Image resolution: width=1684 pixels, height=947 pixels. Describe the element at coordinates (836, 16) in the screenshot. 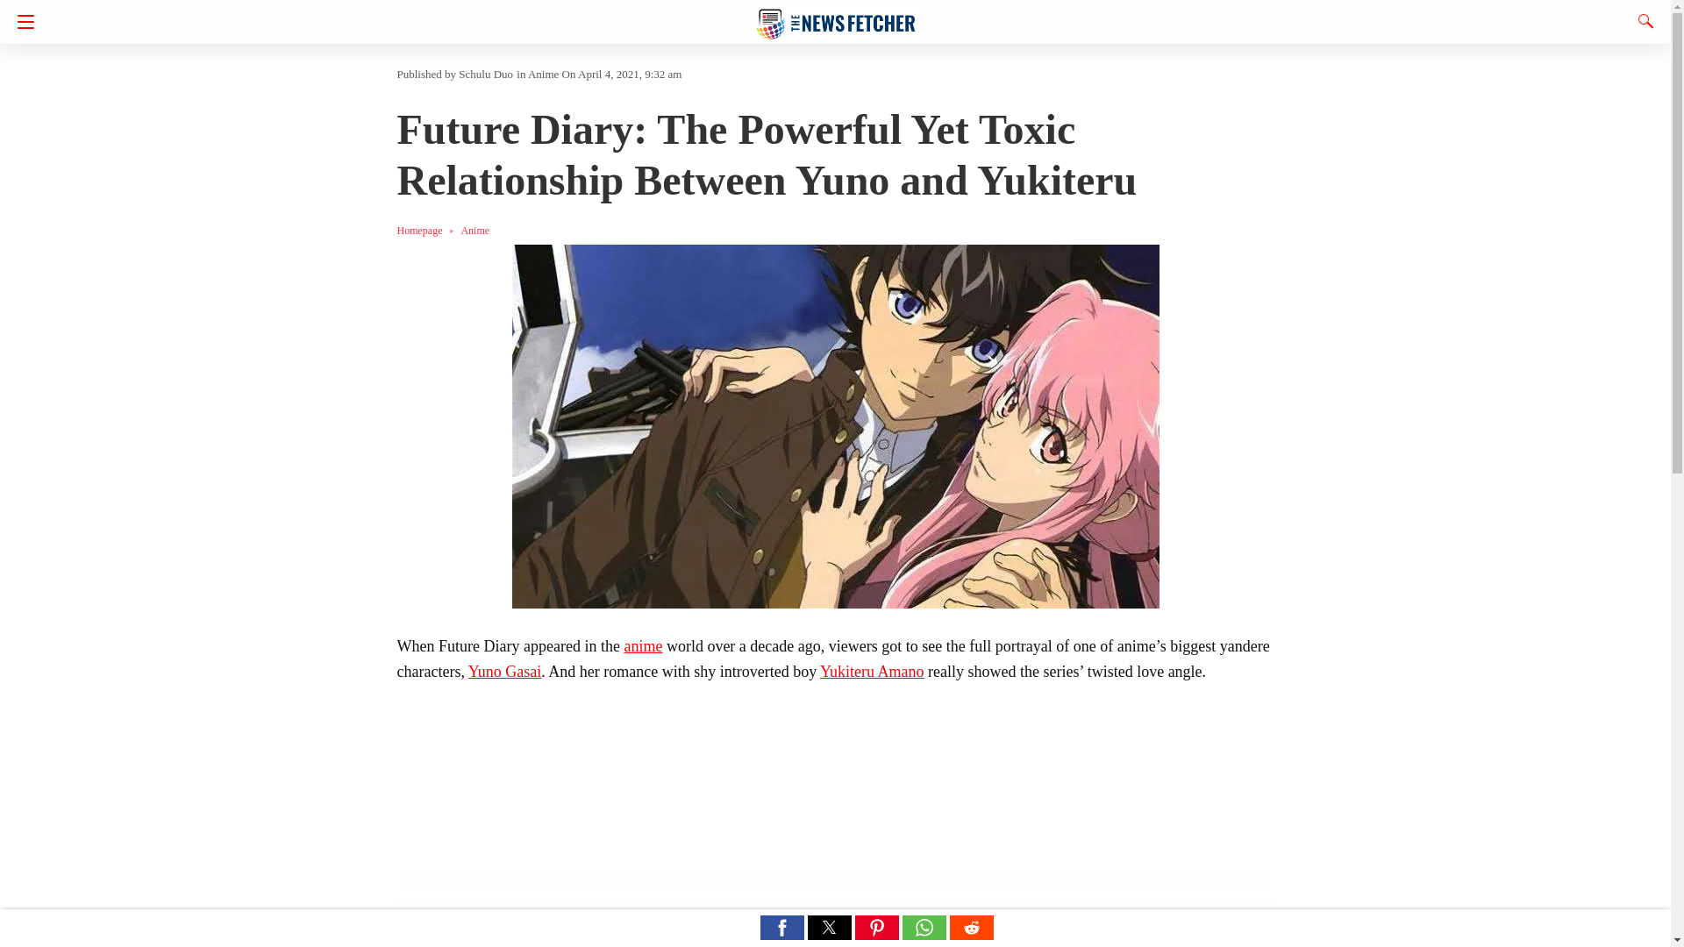

I see `The News Fetcher` at that location.